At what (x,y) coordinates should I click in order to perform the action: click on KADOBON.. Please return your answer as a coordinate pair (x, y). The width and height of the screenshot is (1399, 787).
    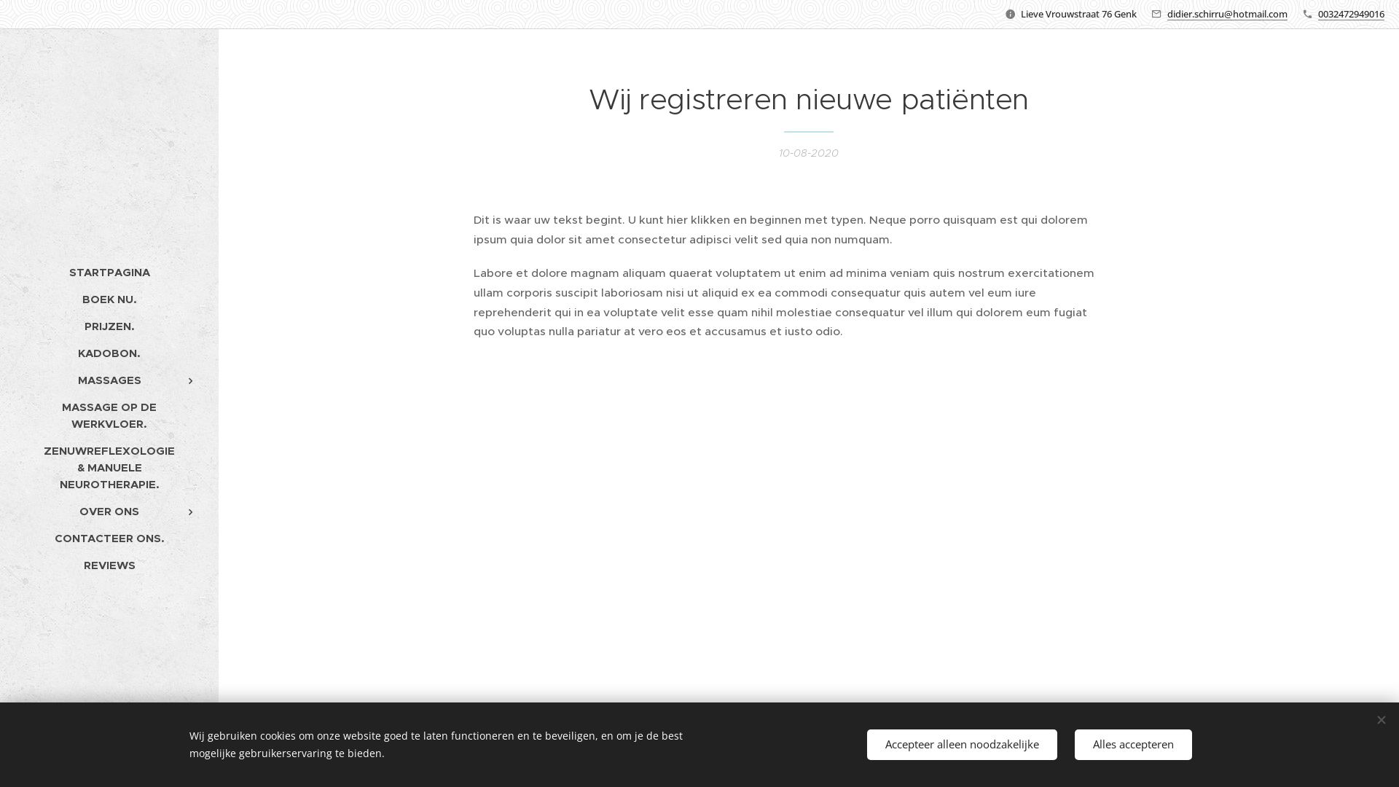
    Looking at the image, I should click on (109, 353).